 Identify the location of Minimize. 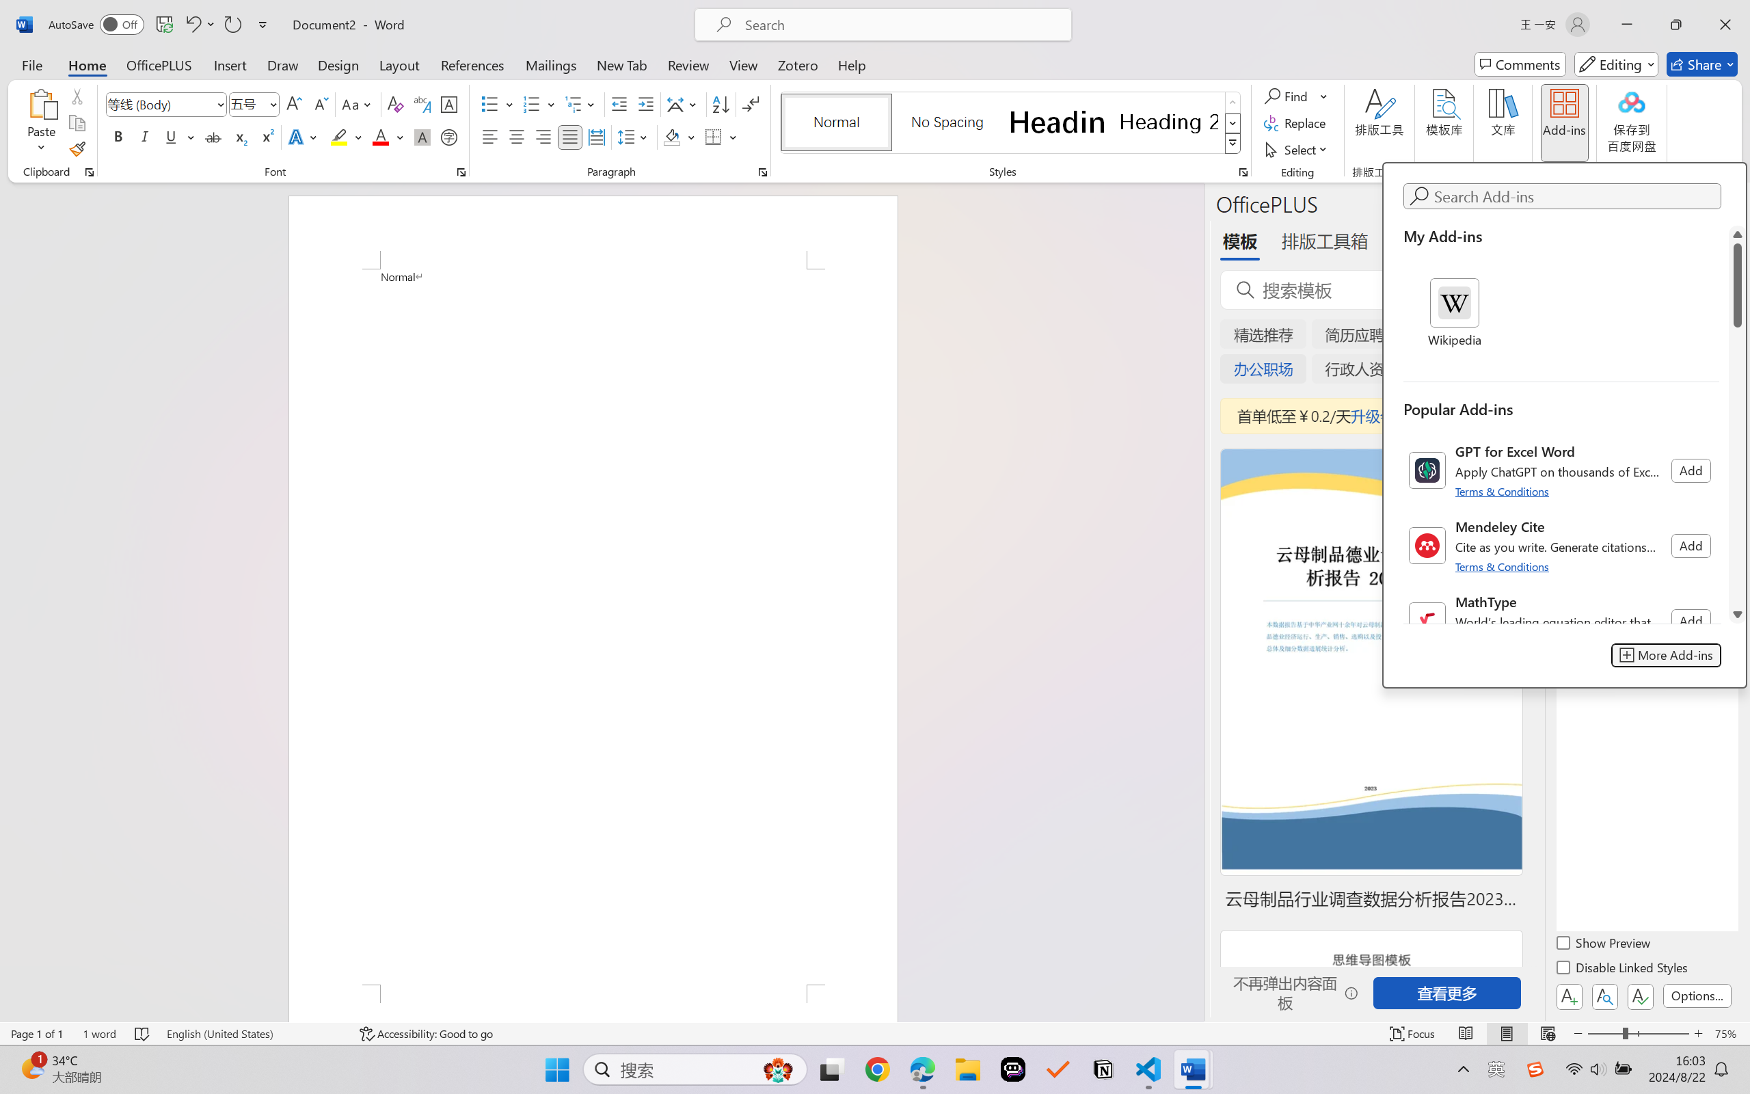
(1627, 25).